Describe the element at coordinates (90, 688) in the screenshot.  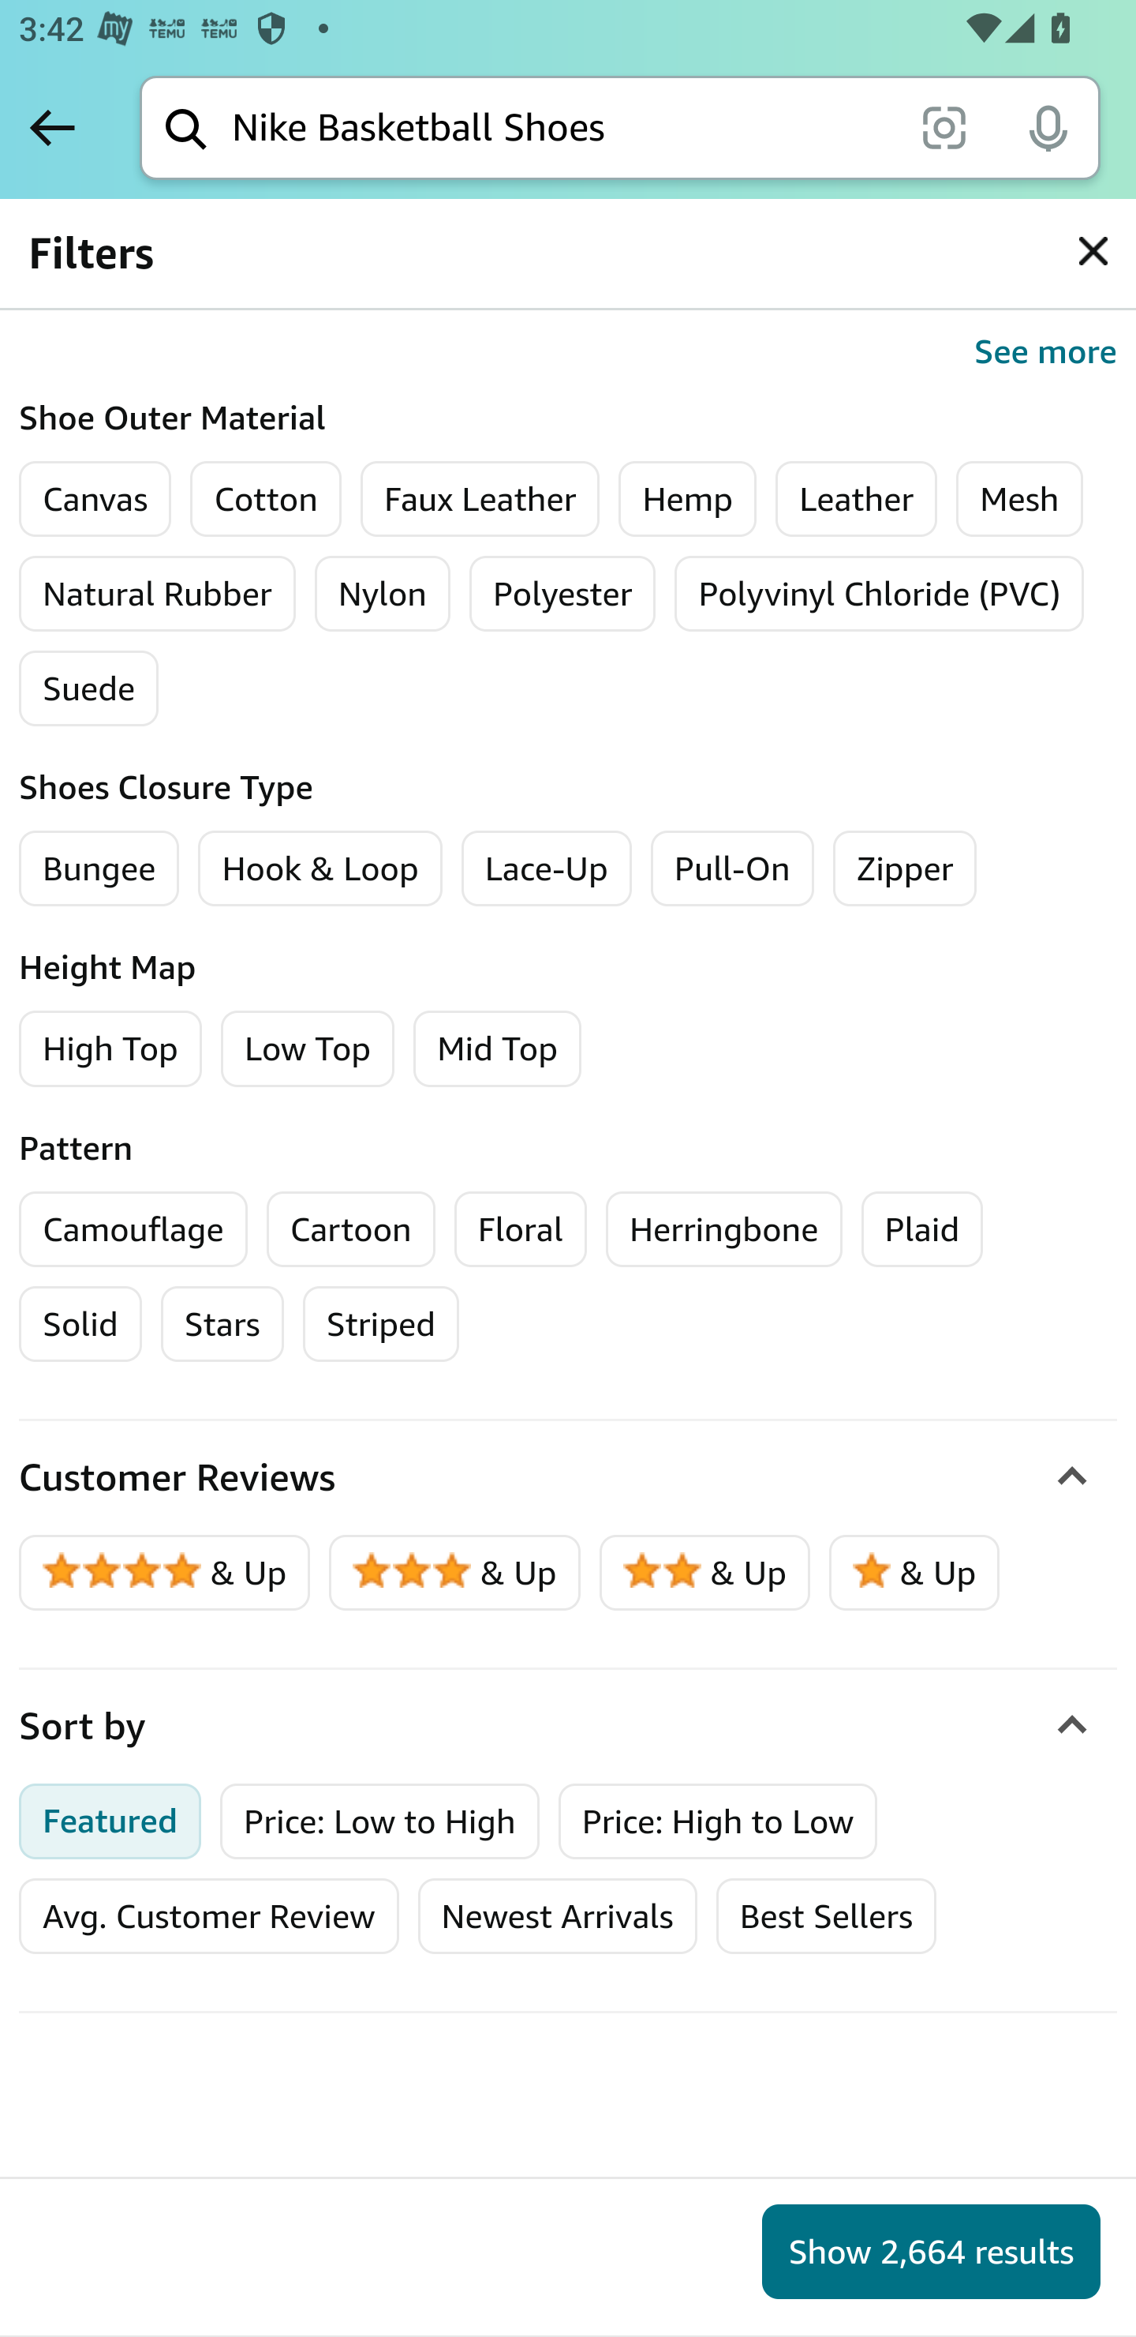
I see `Suede` at that location.